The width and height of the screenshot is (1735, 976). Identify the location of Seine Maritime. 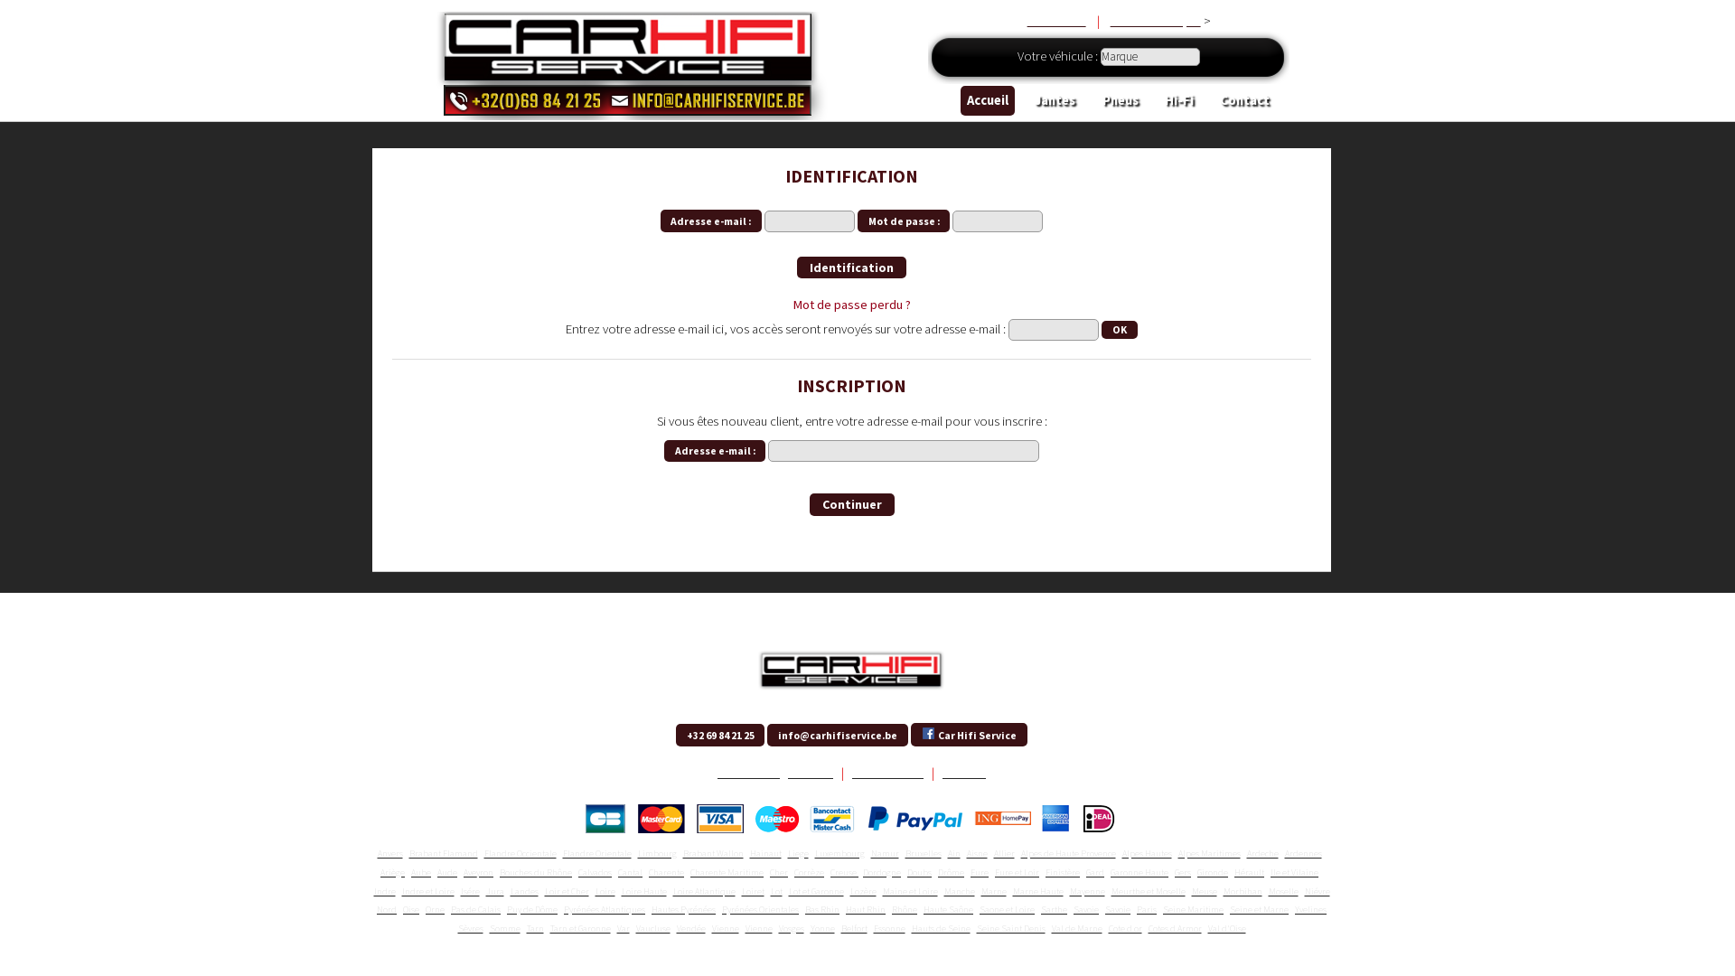
(1193, 909).